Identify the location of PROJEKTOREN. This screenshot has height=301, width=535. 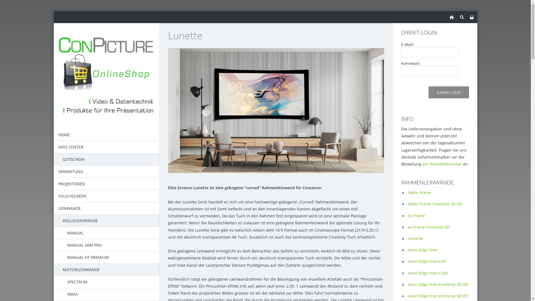
(106, 184).